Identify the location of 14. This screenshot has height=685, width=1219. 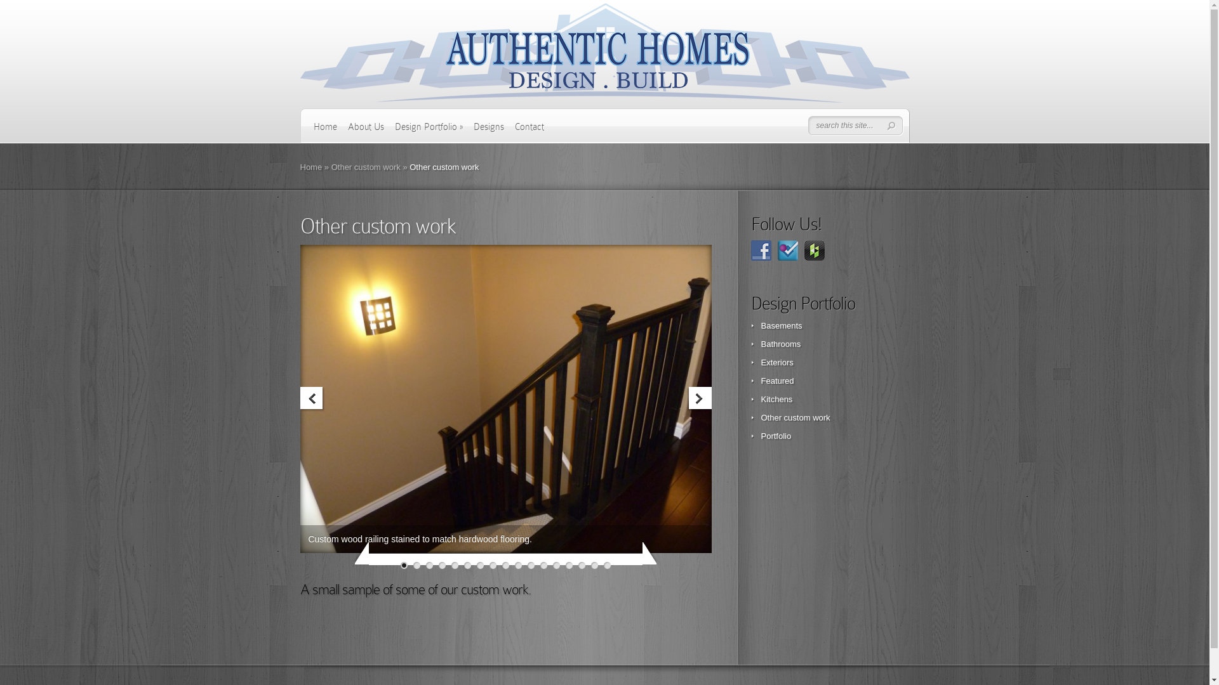
(569, 566).